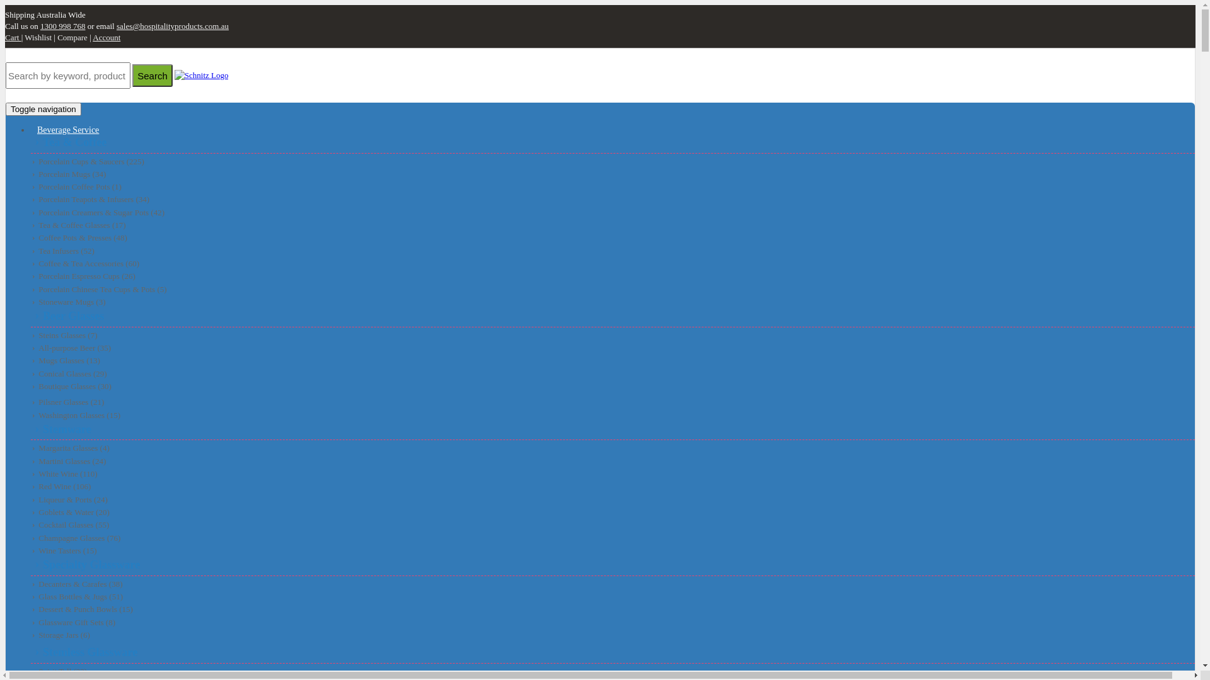  Describe the element at coordinates (68, 128) in the screenshot. I see `Beverage Service` at that location.